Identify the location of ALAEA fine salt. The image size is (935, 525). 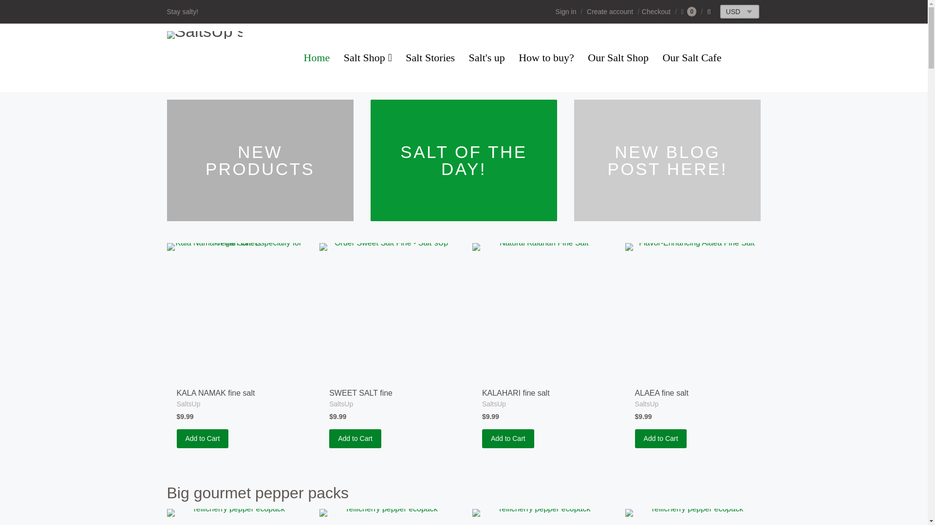
(661, 393).